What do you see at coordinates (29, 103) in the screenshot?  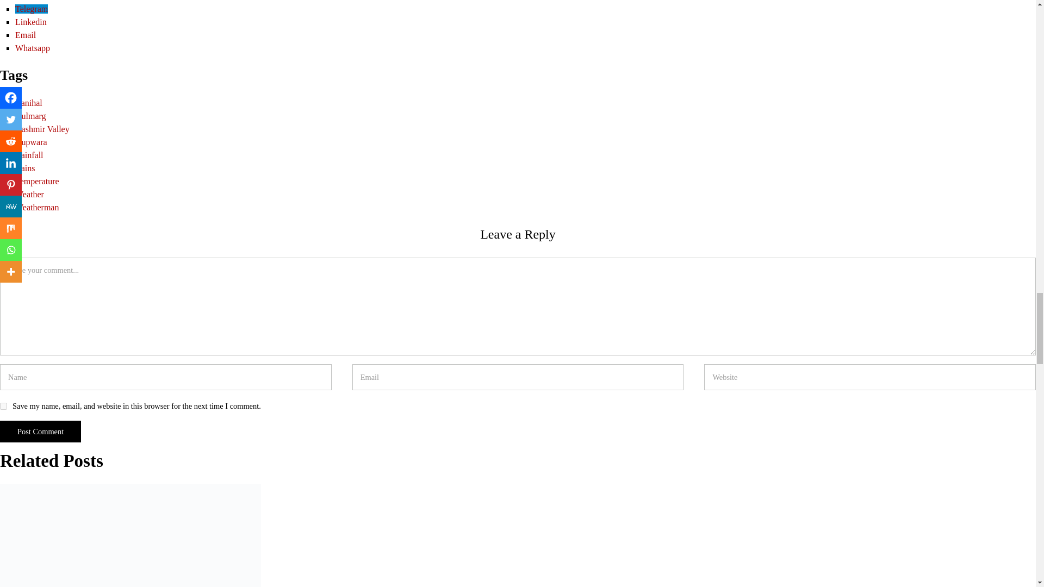 I see `Banihal` at bounding box center [29, 103].